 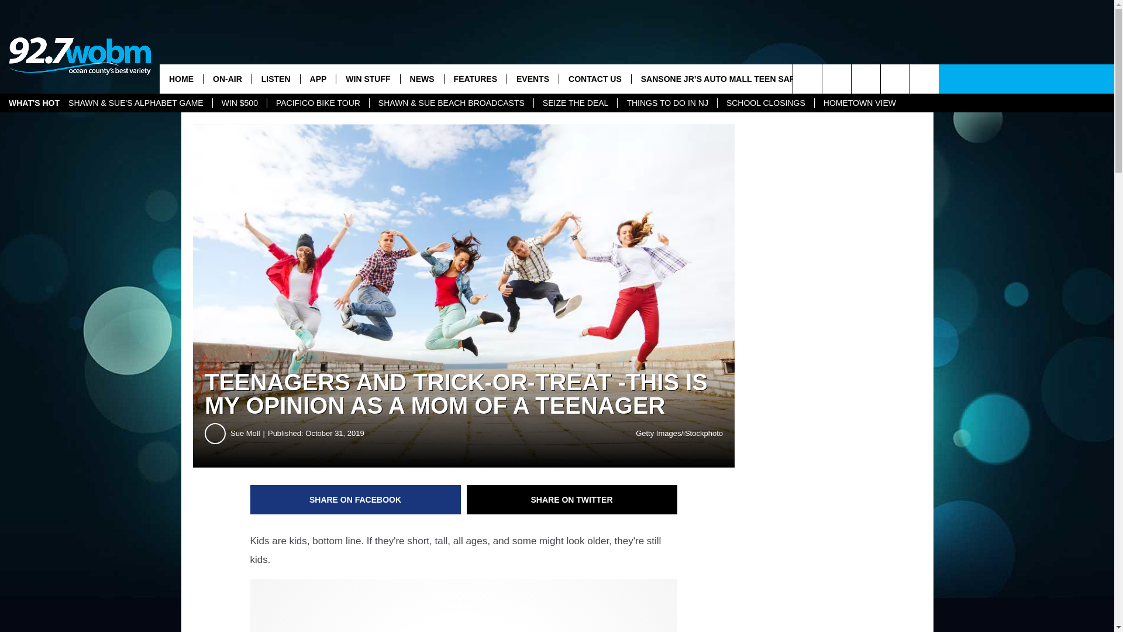 What do you see at coordinates (421, 78) in the screenshot?
I see `NEWS` at bounding box center [421, 78].